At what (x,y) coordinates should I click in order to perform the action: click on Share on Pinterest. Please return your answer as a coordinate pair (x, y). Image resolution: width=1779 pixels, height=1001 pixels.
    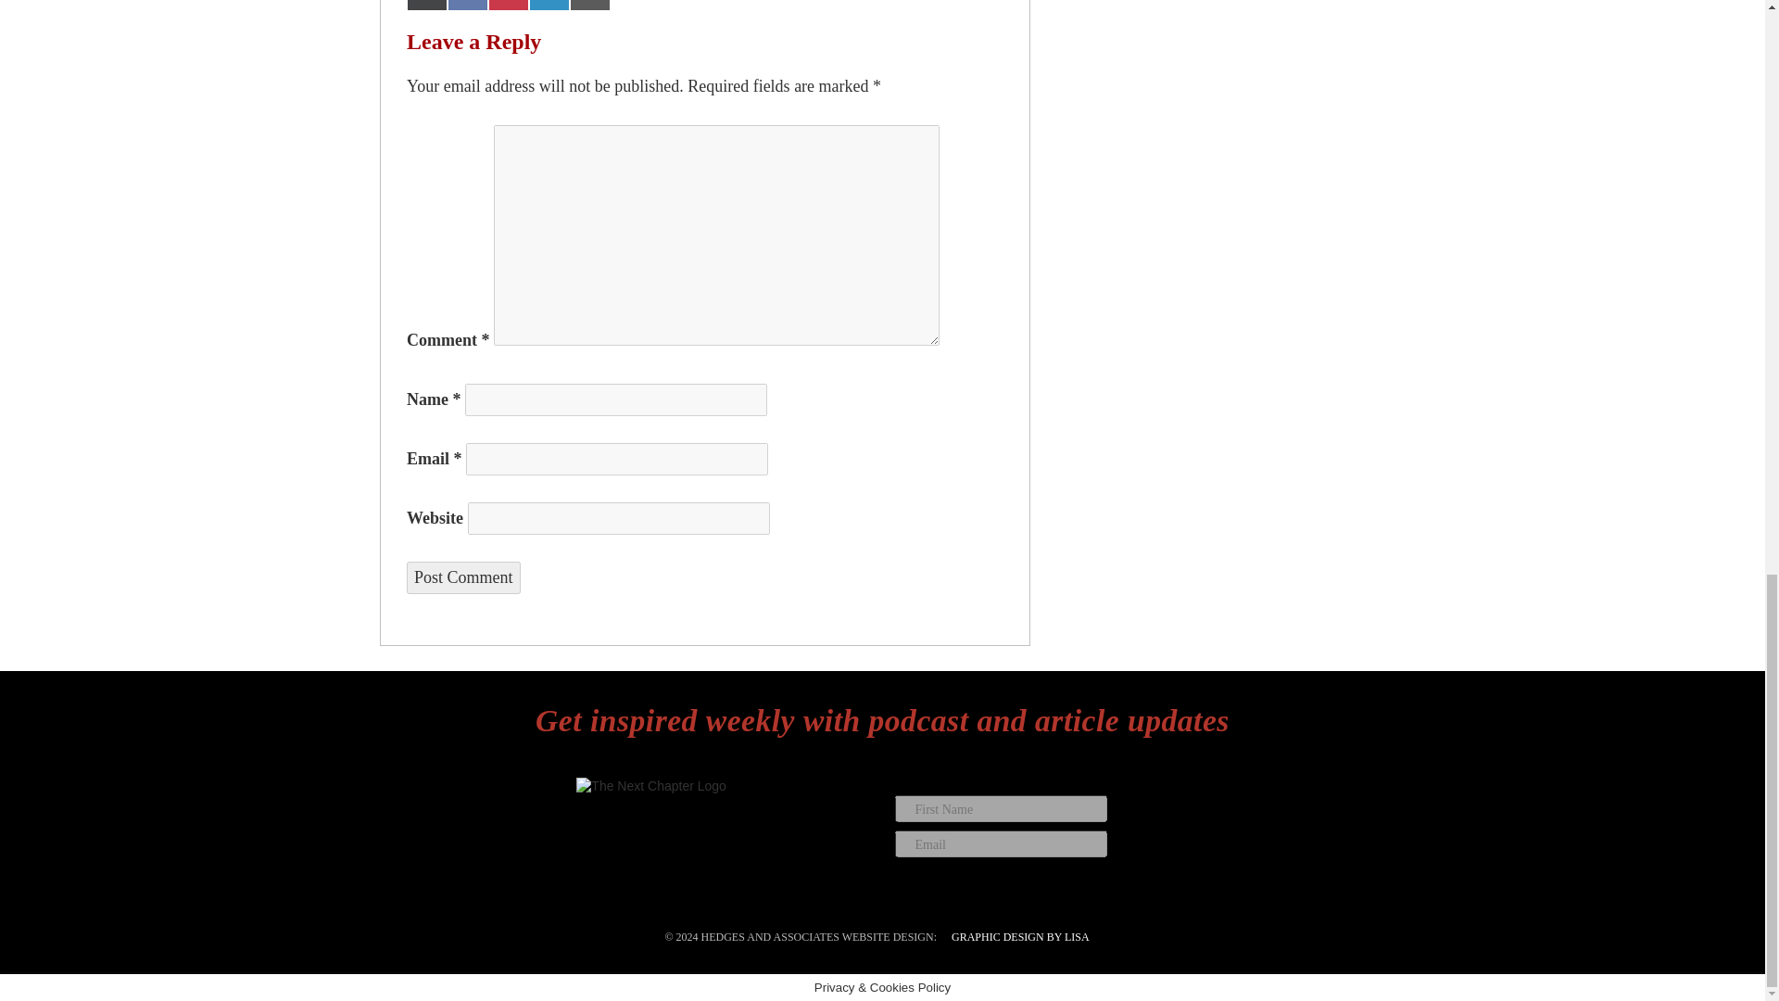
    Looking at the image, I should click on (508, 6).